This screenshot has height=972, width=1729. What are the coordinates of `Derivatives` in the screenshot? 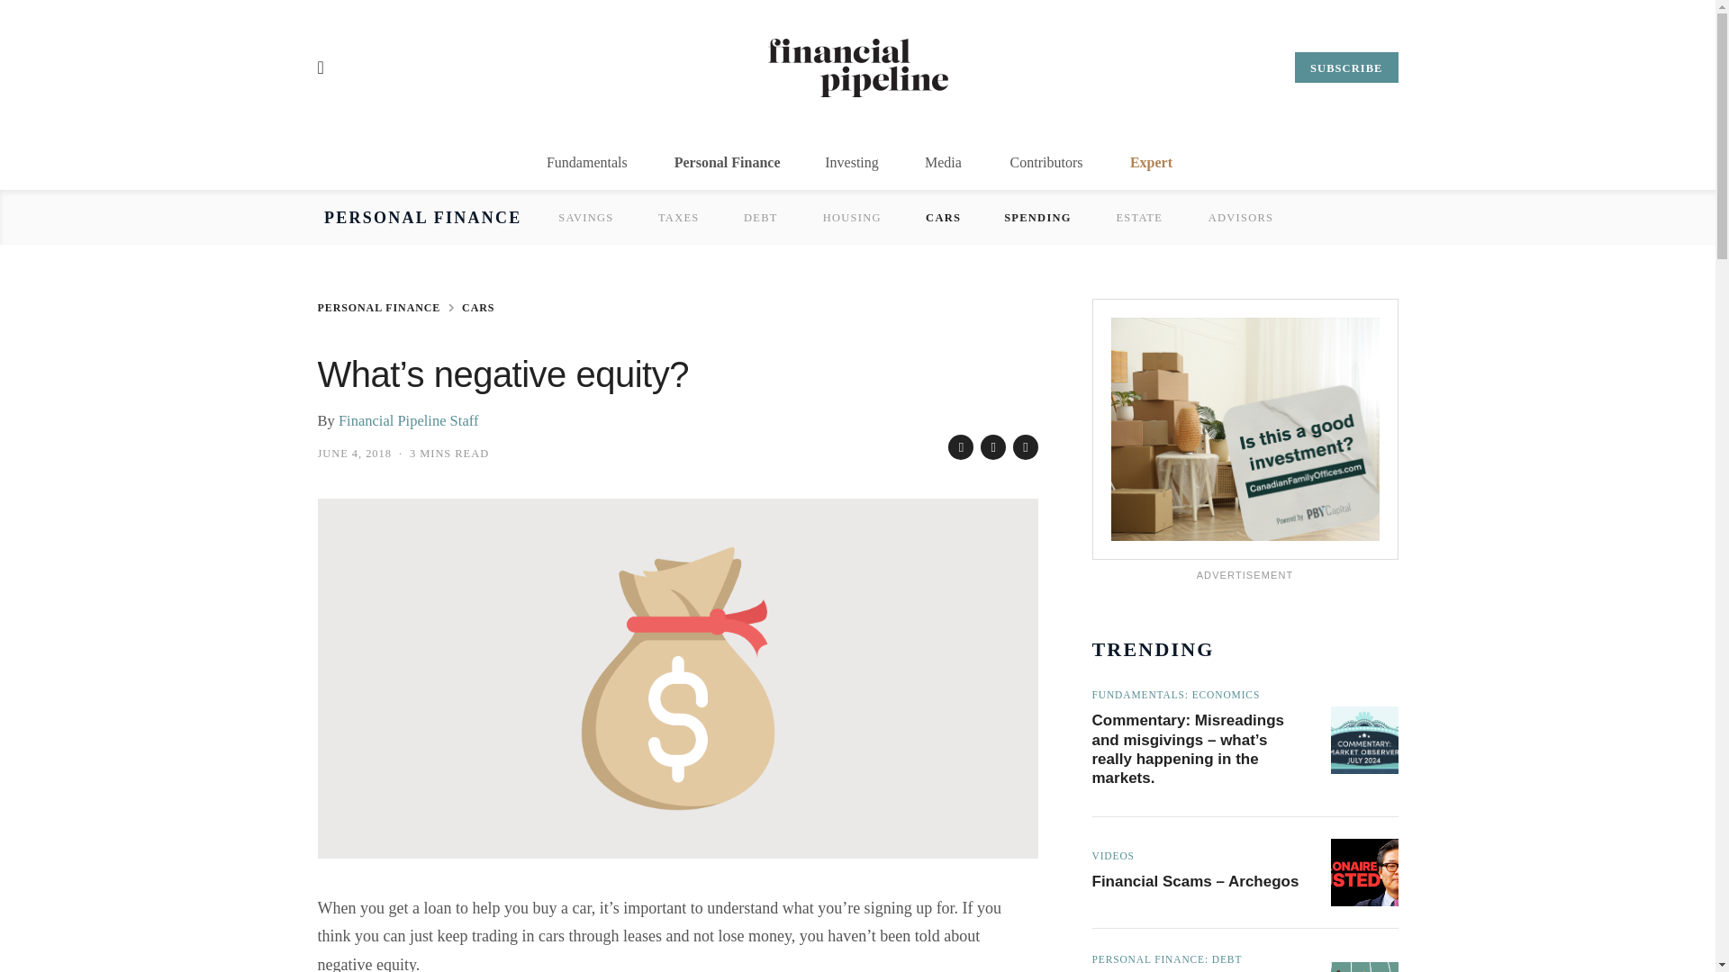 It's located at (747, 217).